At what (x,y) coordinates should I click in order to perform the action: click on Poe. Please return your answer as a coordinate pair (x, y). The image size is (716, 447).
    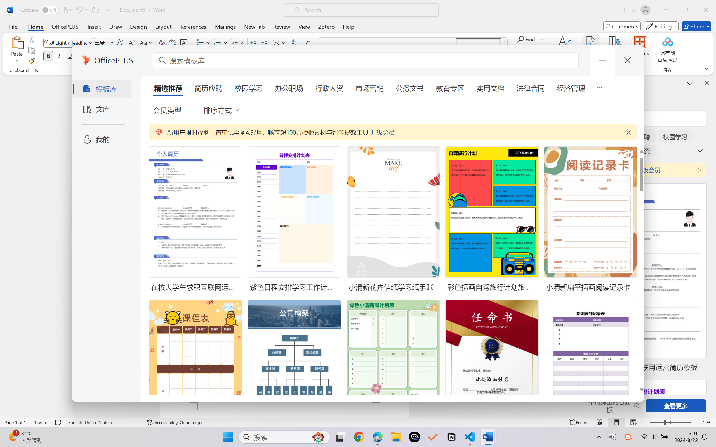
    Looking at the image, I should click on (414, 437).